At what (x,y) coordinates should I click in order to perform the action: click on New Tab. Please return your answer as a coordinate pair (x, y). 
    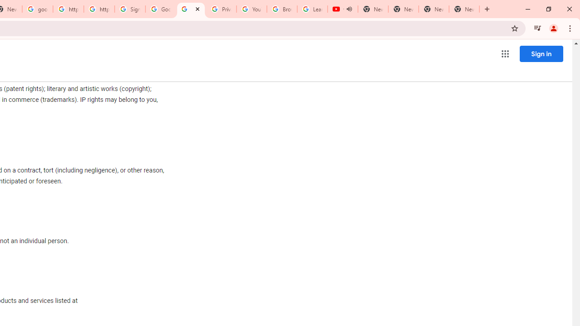
    Looking at the image, I should click on (464, 9).